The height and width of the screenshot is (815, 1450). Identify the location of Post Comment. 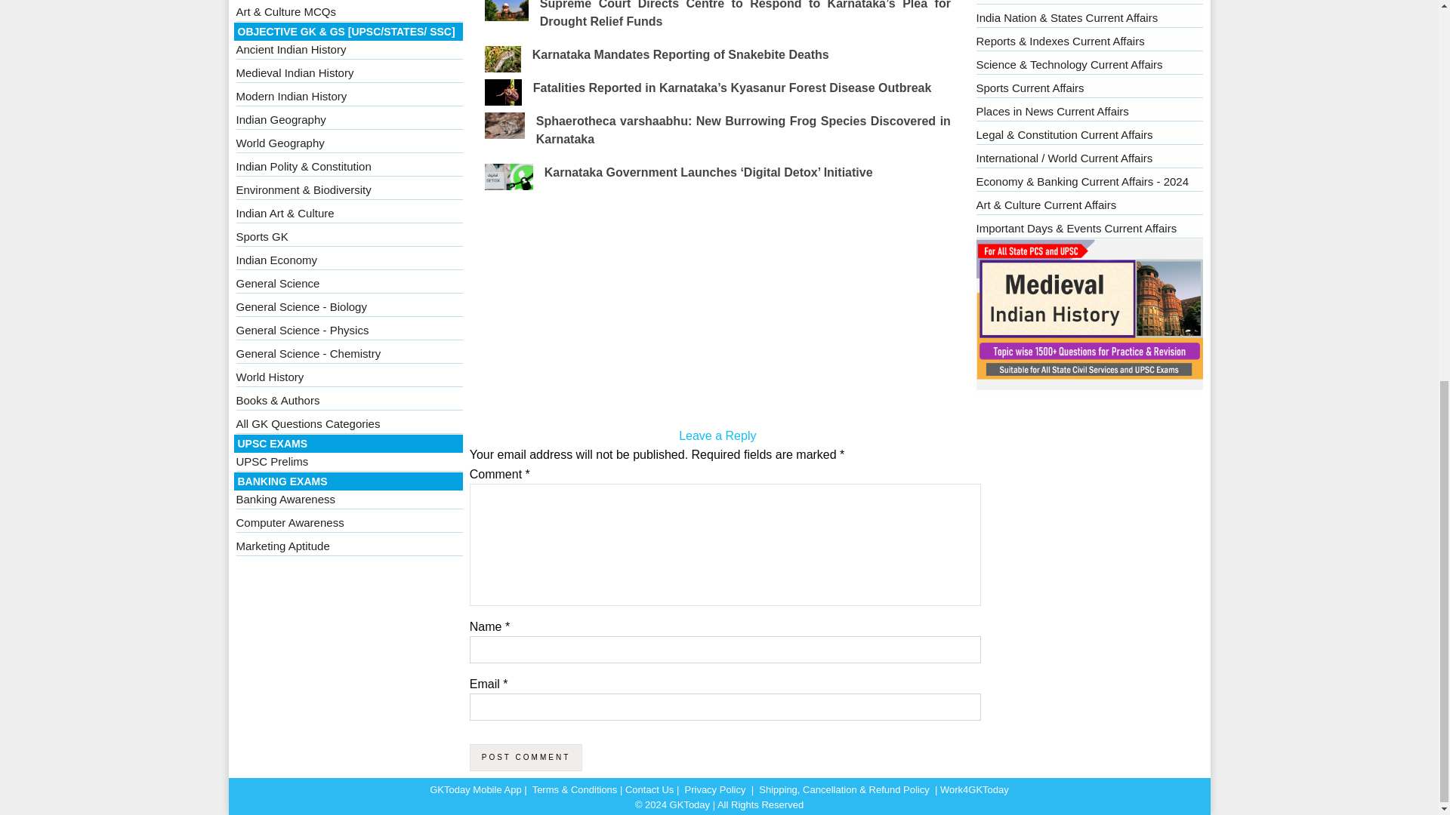
(526, 758).